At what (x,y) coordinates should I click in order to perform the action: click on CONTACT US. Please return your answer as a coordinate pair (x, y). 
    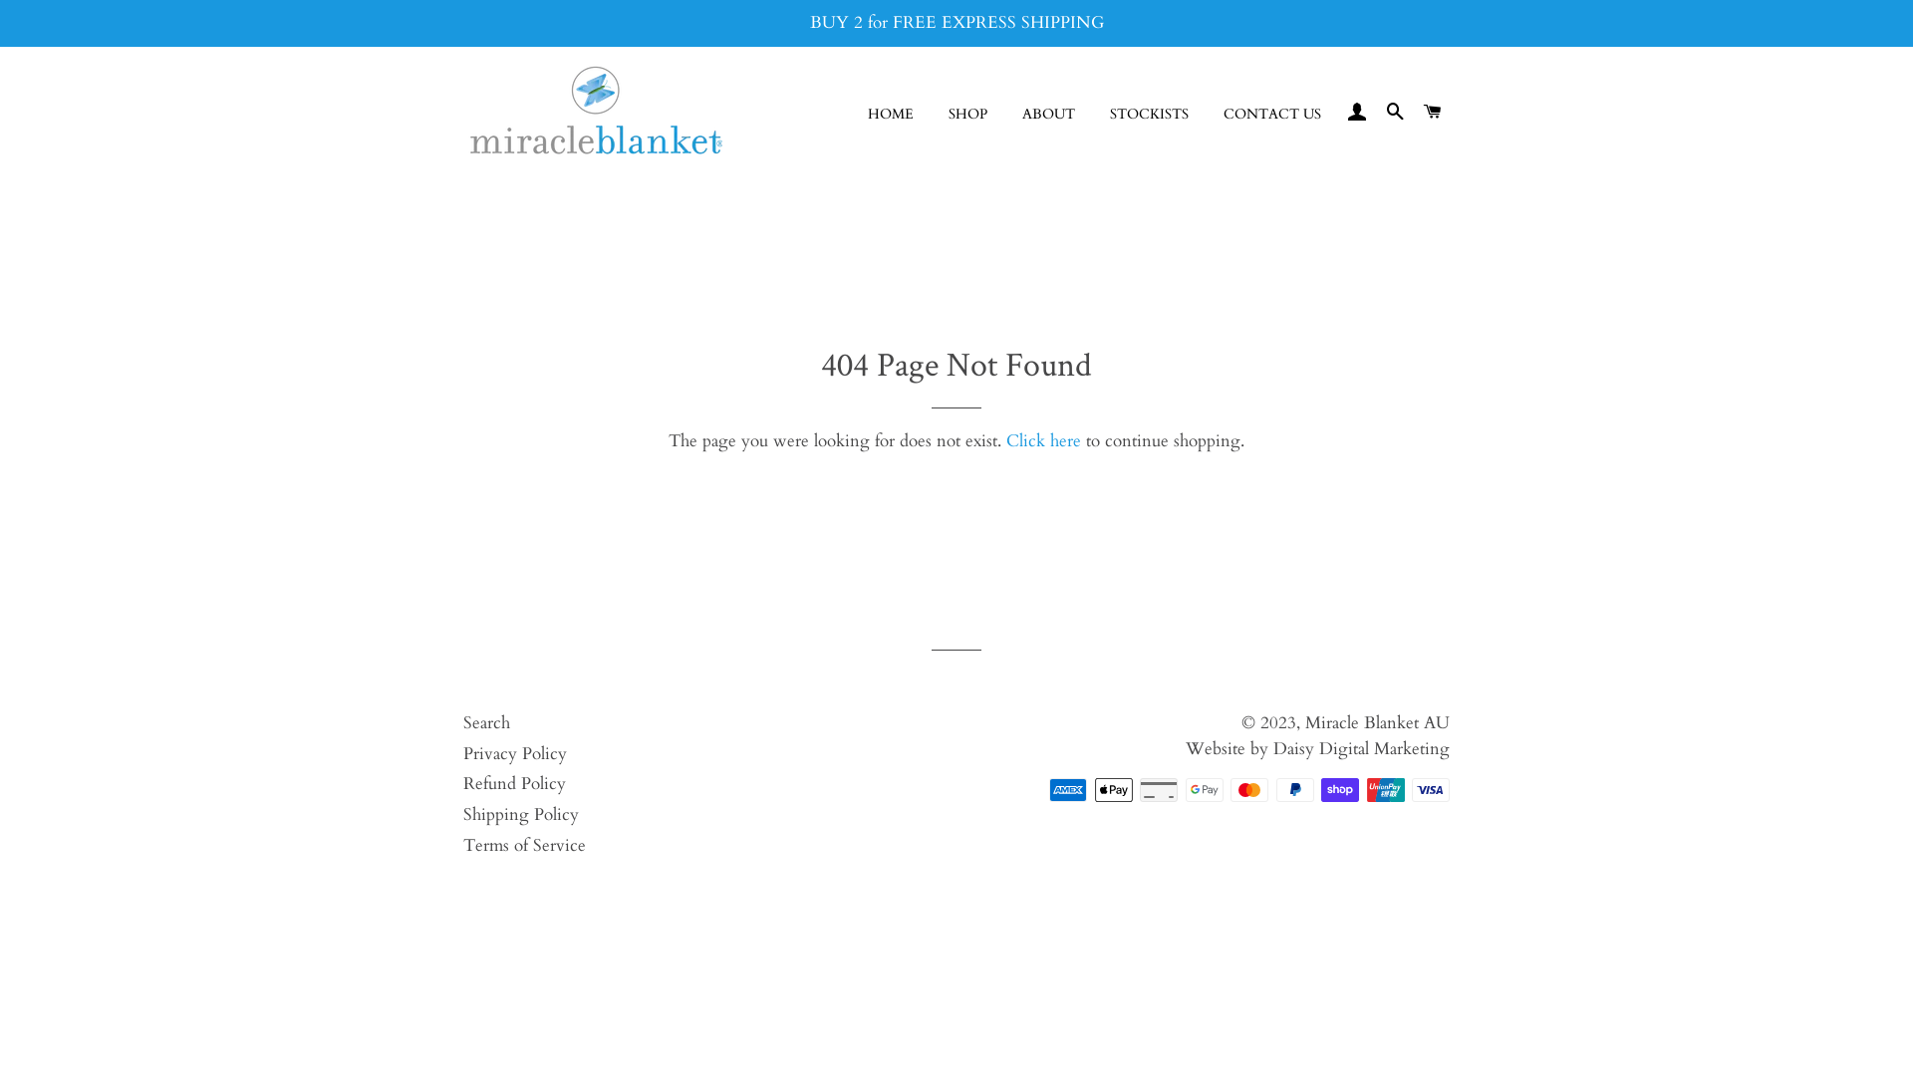
    Looking at the image, I should click on (1272, 115).